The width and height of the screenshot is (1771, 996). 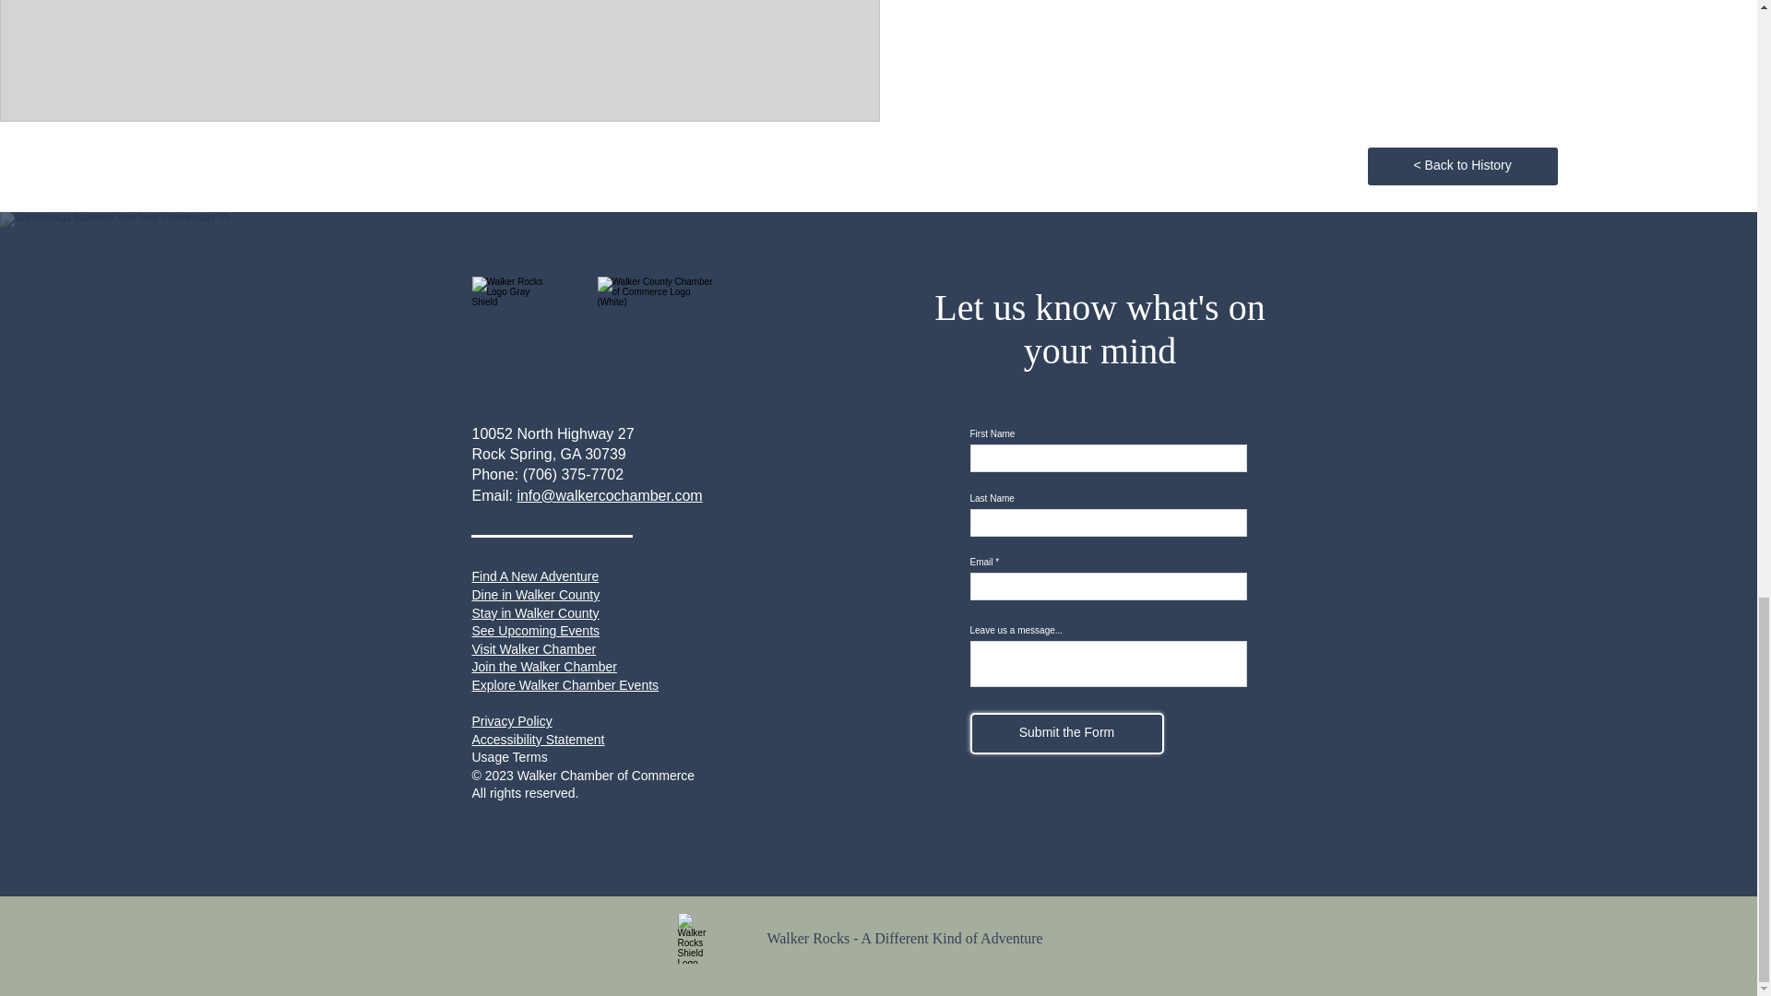 What do you see at coordinates (544, 666) in the screenshot?
I see `Join the Walker Chamber` at bounding box center [544, 666].